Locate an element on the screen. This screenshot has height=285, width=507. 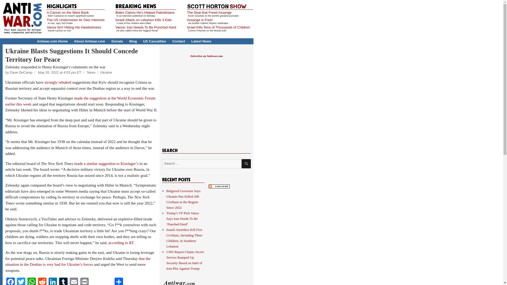
Twitter is located at coordinates (21, 281).